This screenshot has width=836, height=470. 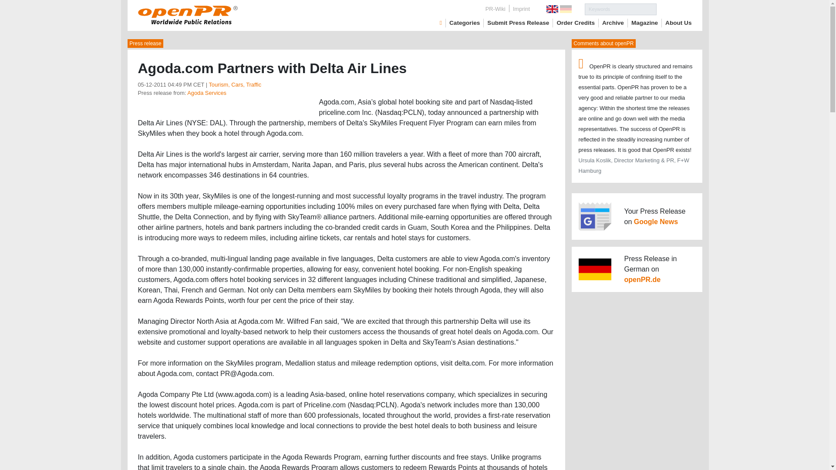 What do you see at coordinates (521, 9) in the screenshot?
I see `Imprint` at bounding box center [521, 9].